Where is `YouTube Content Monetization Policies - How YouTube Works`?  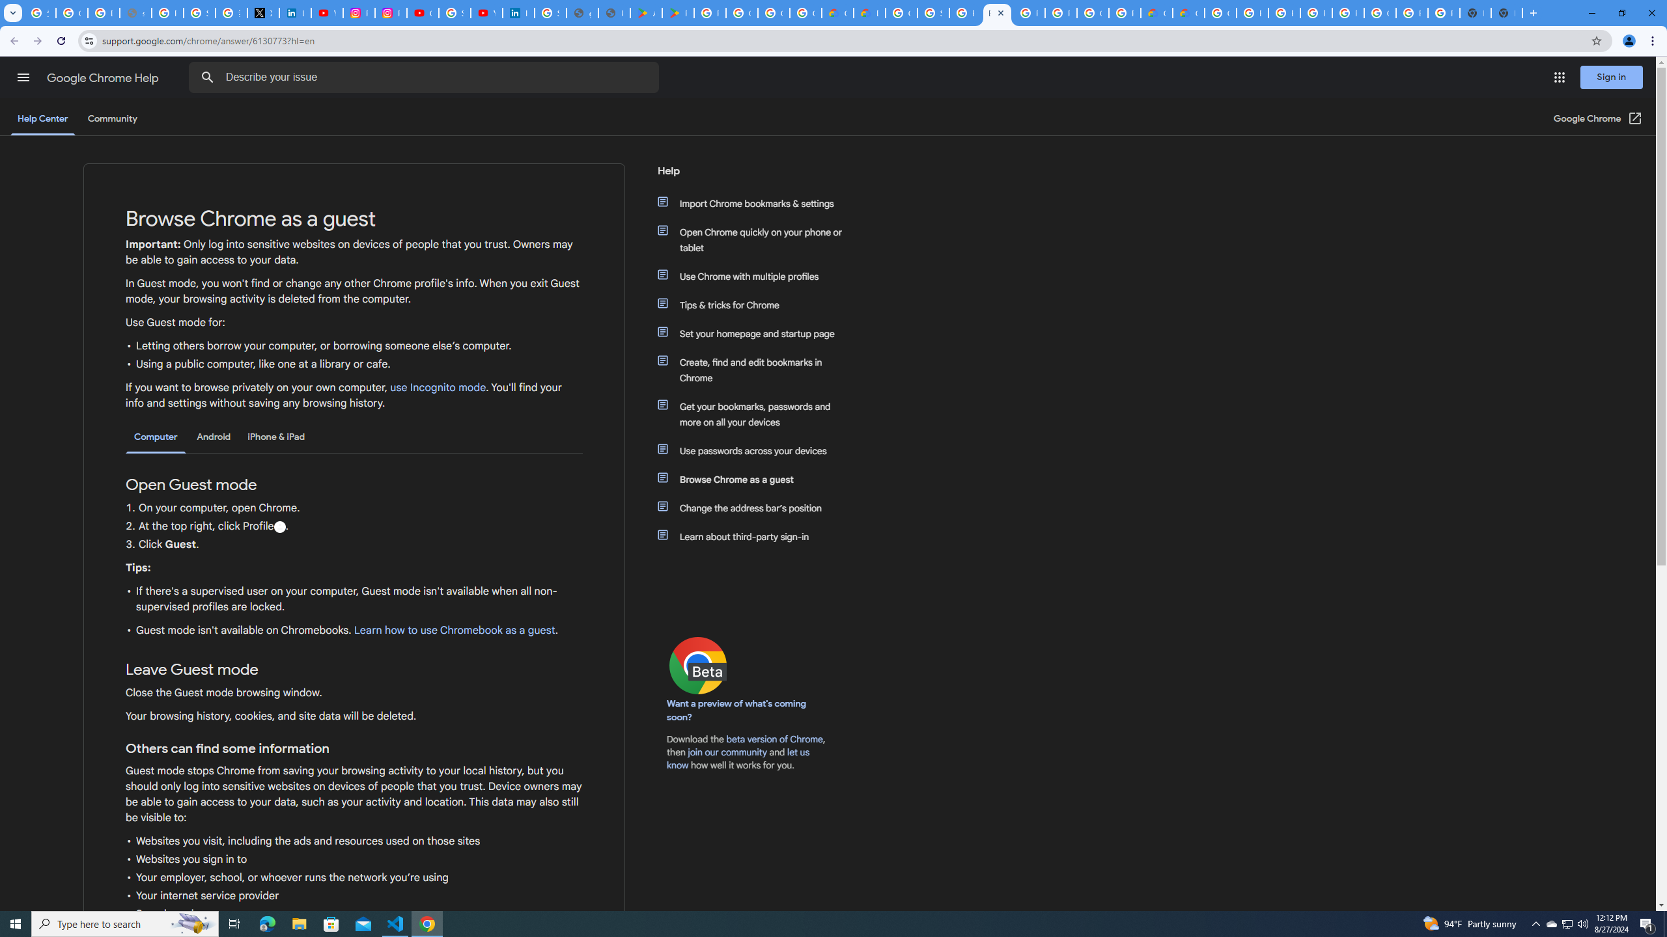 YouTube Content Monetization Policies - How YouTube Works is located at coordinates (327, 13).